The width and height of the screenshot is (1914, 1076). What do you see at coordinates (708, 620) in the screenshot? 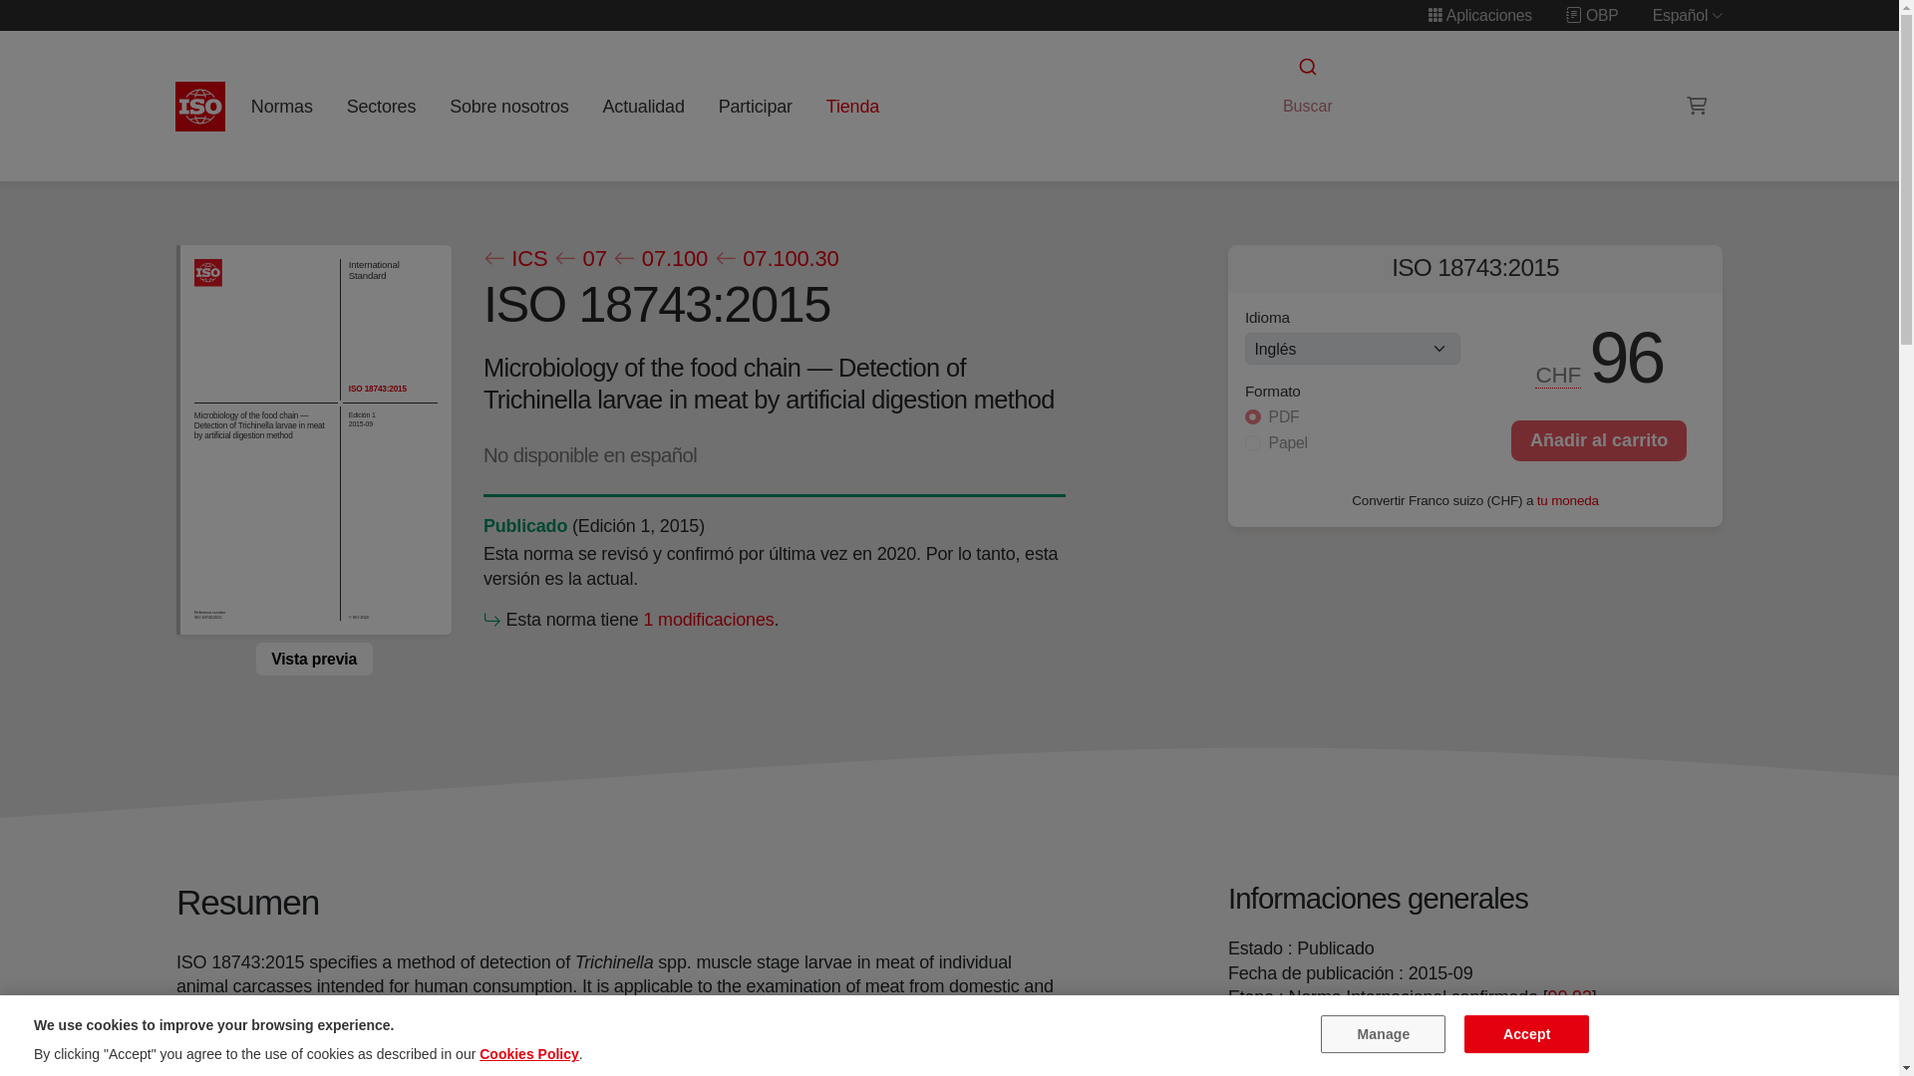
I see `1 modificaciones` at bounding box center [708, 620].